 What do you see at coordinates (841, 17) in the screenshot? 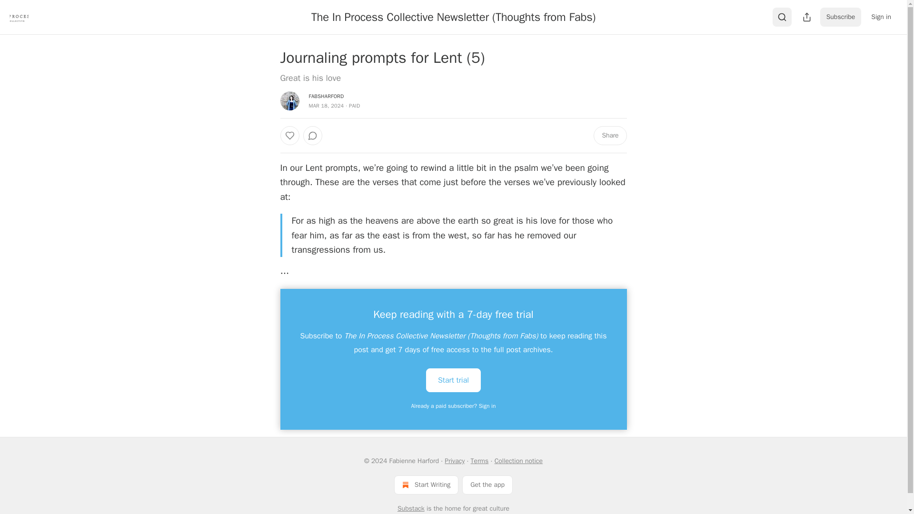
I see `Subscribe` at bounding box center [841, 17].